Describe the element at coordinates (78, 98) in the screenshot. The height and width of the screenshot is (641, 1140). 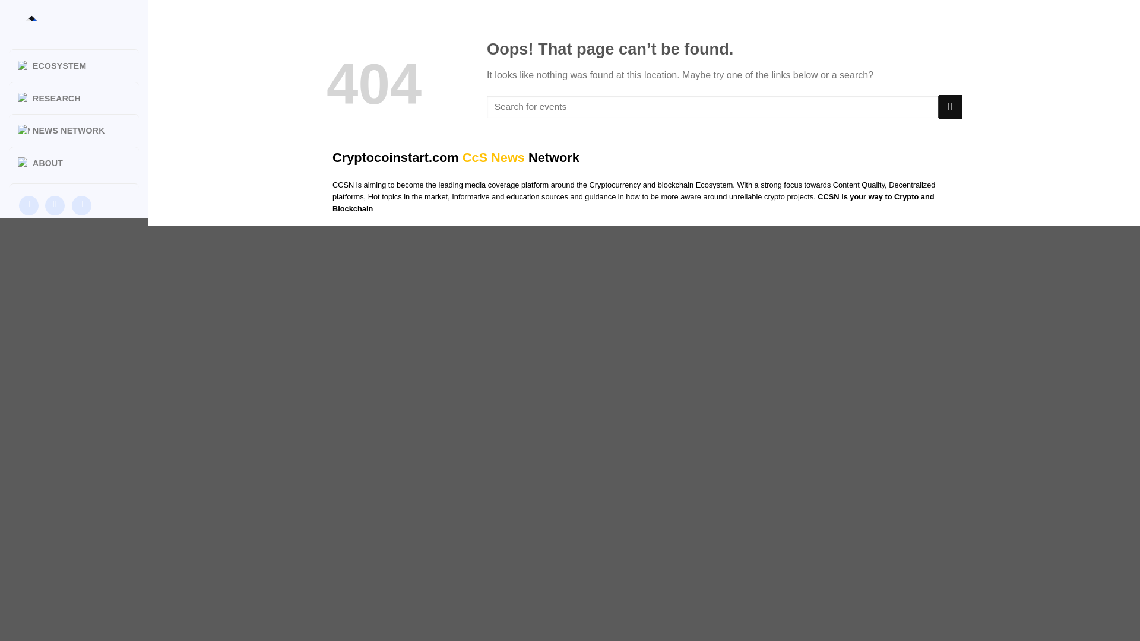
I see `RESEARCH` at that location.